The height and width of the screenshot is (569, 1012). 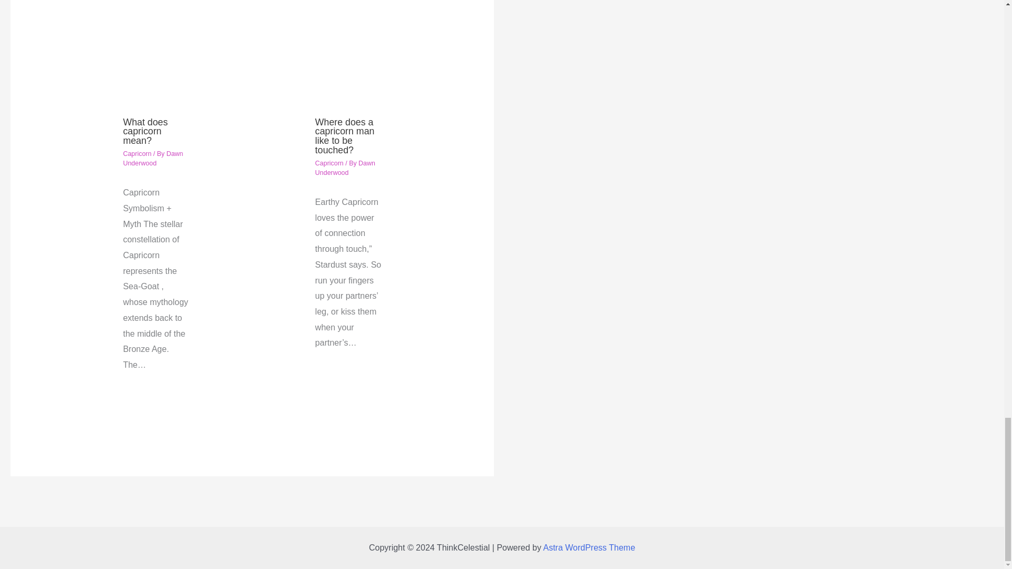 What do you see at coordinates (345, 136) in the screenshot?
I see `Where does a capricorn man like to be touched?` at bounding box center [345, 136].